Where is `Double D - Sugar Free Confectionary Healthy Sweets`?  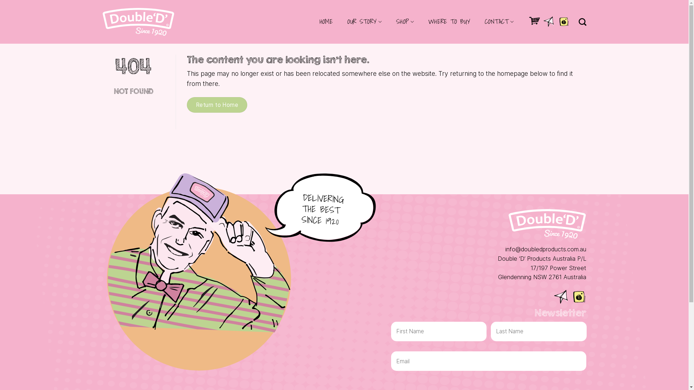 Double D - Sugar Free Confectionary Healthy Sweets is located at coordinates (138, 22).